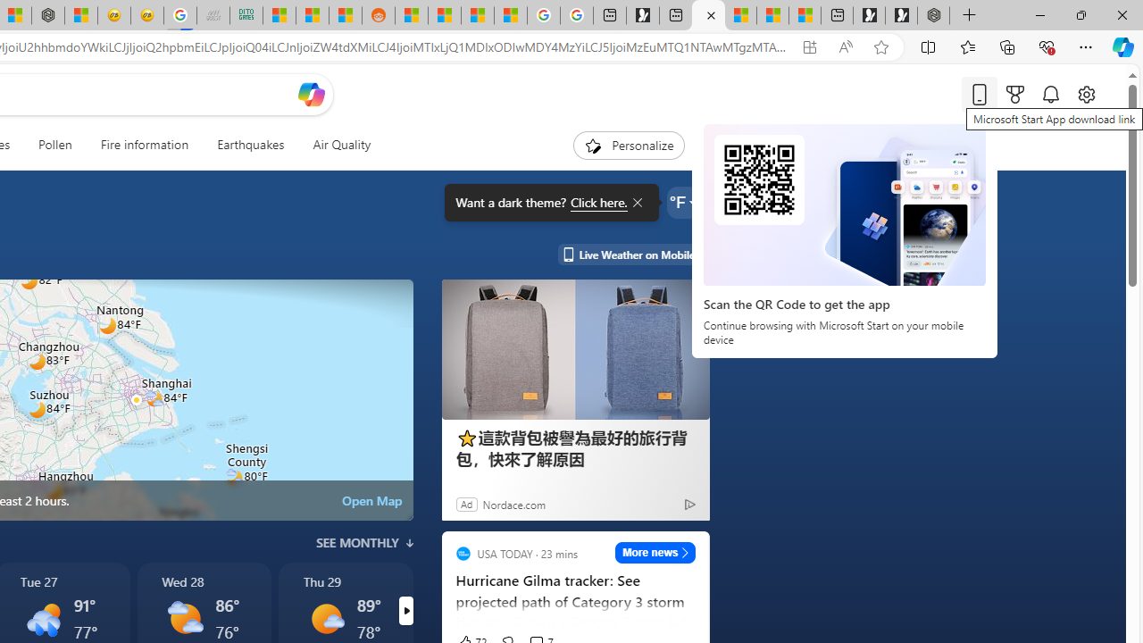 The image size is (1143, 643). I want to click on More news, so click(655, 552).